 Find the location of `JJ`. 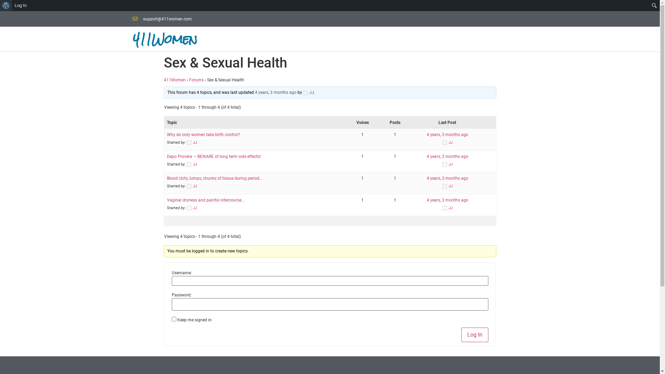

JJ is located at coordinates (192, 143).